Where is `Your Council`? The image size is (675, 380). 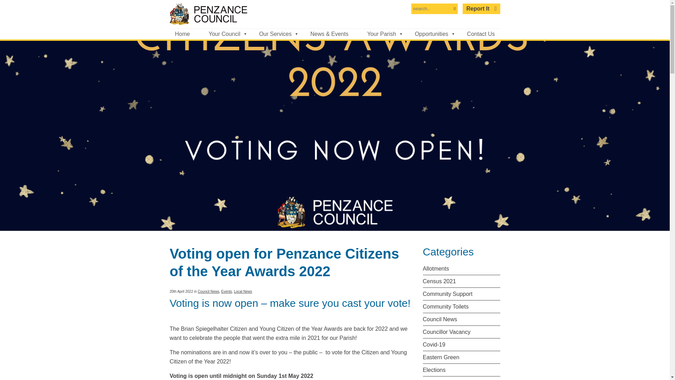 Your Council is located at coordinates (224, 34).